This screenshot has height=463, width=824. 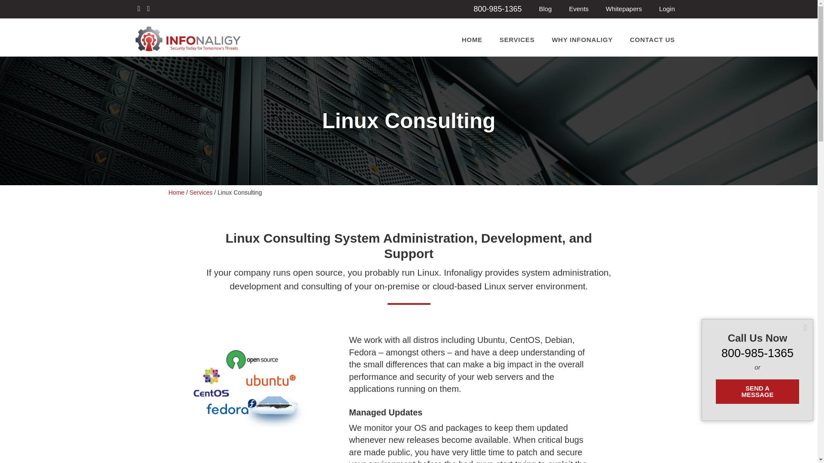 What do you see at coordinates (579, 9) in the screenshot?
I see `Events` at bounding box center [579, 9].